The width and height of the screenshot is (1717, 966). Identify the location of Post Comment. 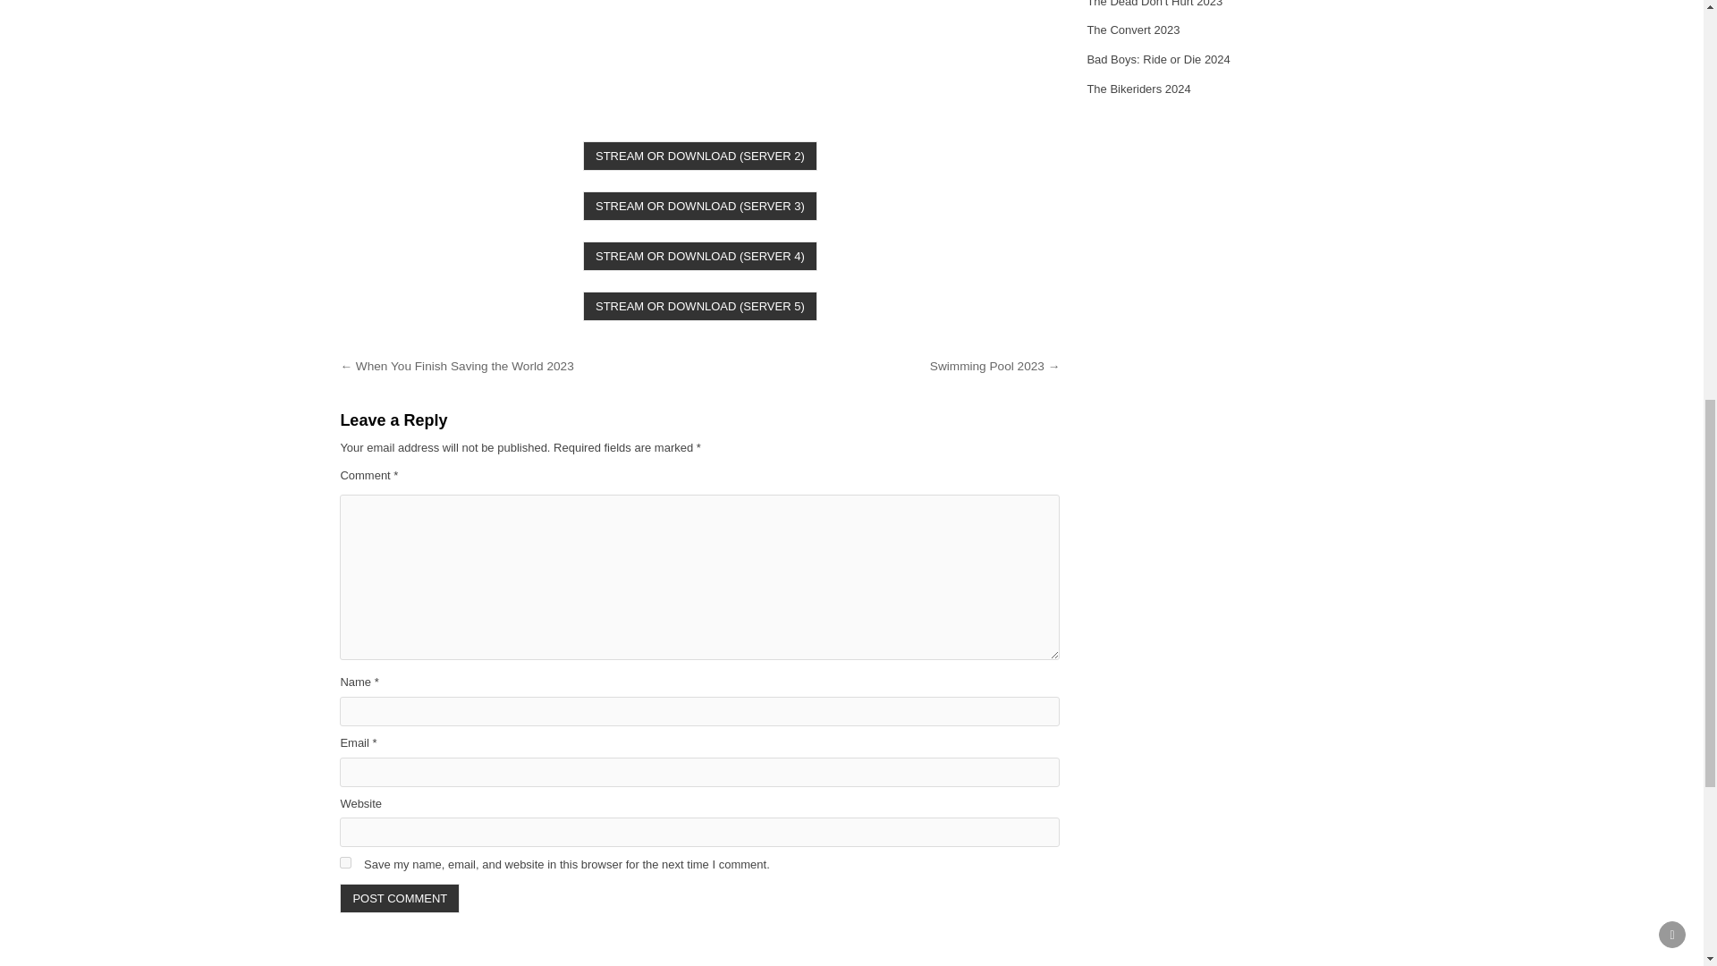
(400, 898).